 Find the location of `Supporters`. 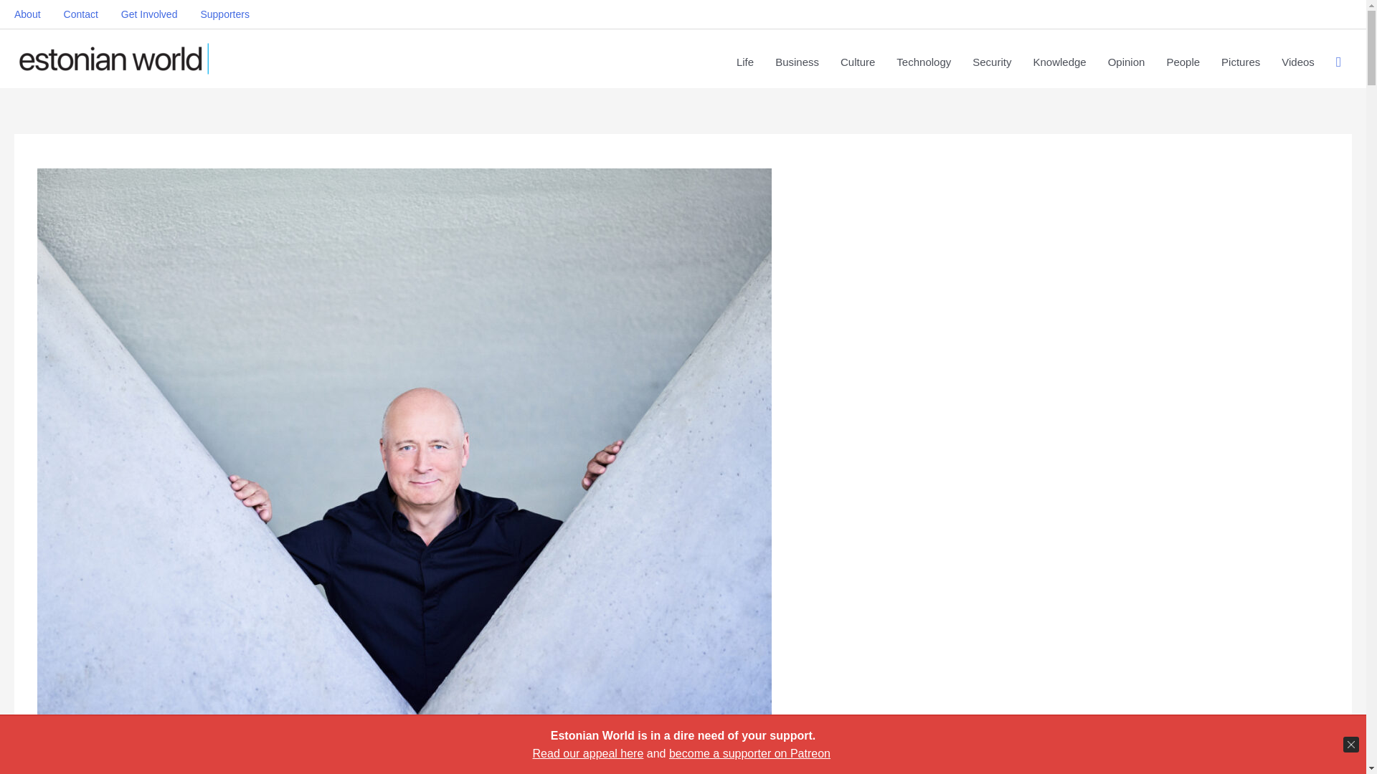

Supporters is located at coordinates (224, 14).